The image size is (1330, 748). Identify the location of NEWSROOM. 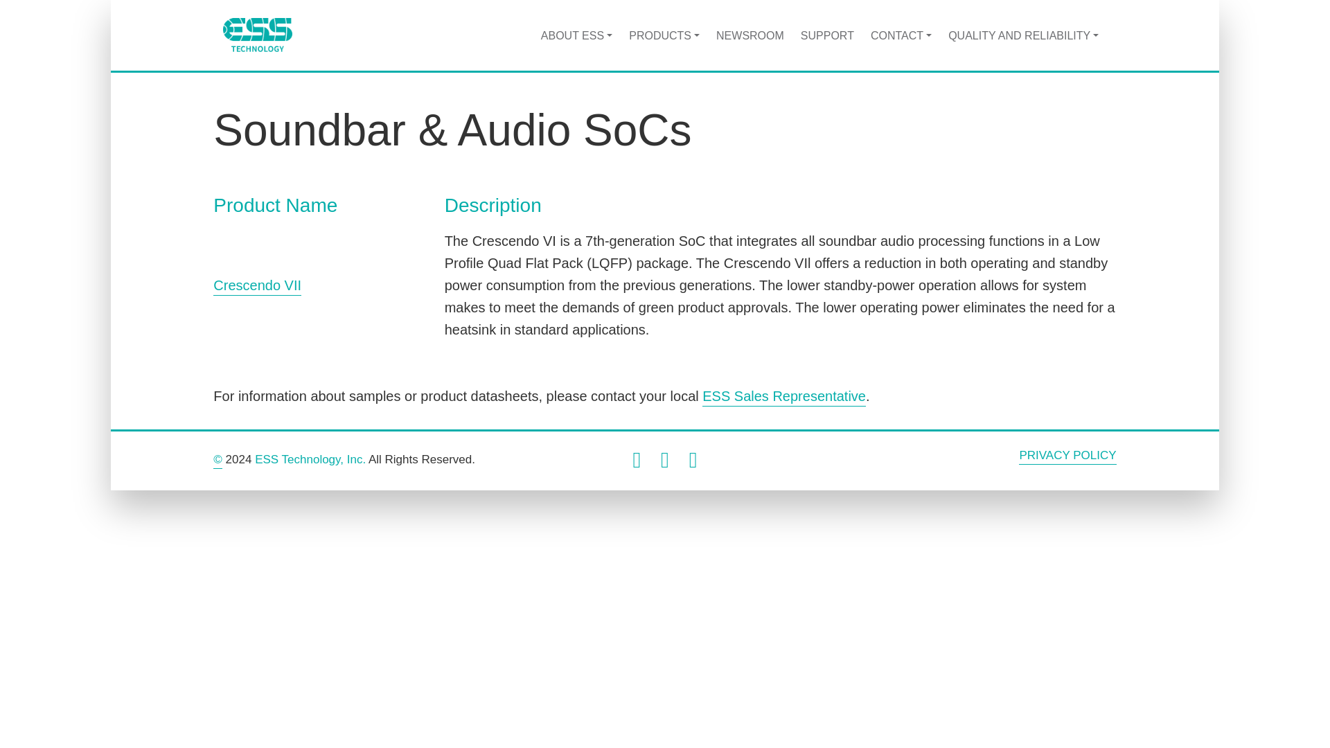
(750, 35).